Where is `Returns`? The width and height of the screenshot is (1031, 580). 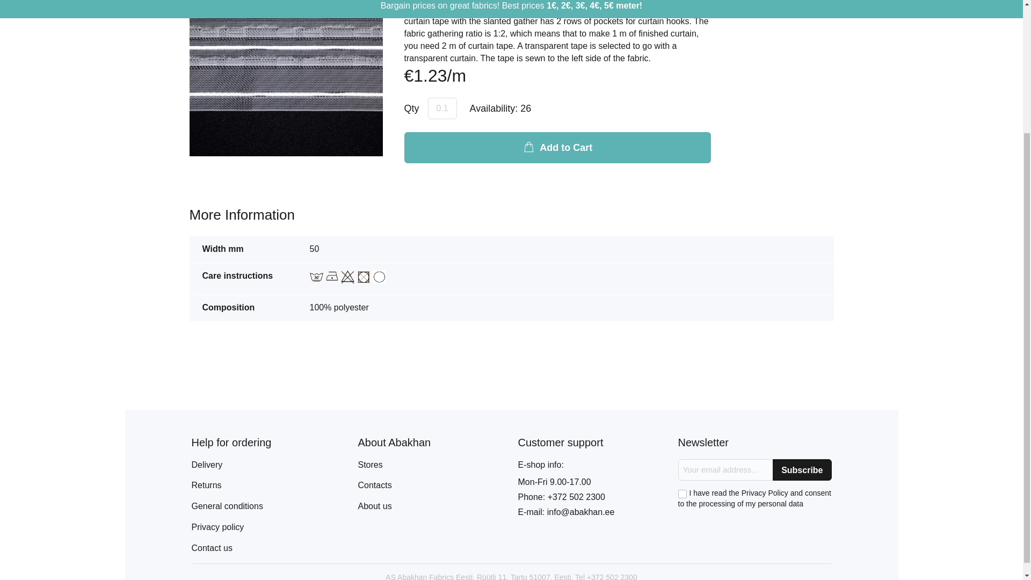 Returns is located at coordinates (206, 485).